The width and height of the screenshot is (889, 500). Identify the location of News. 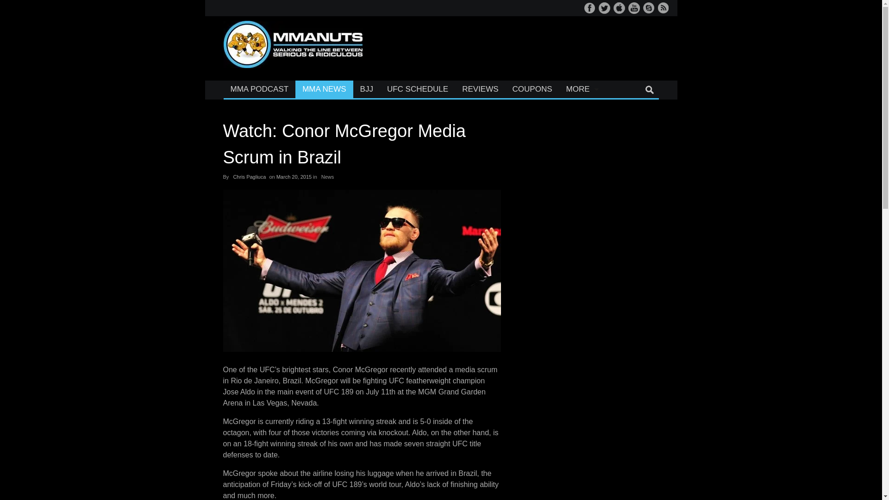
(327, 176).